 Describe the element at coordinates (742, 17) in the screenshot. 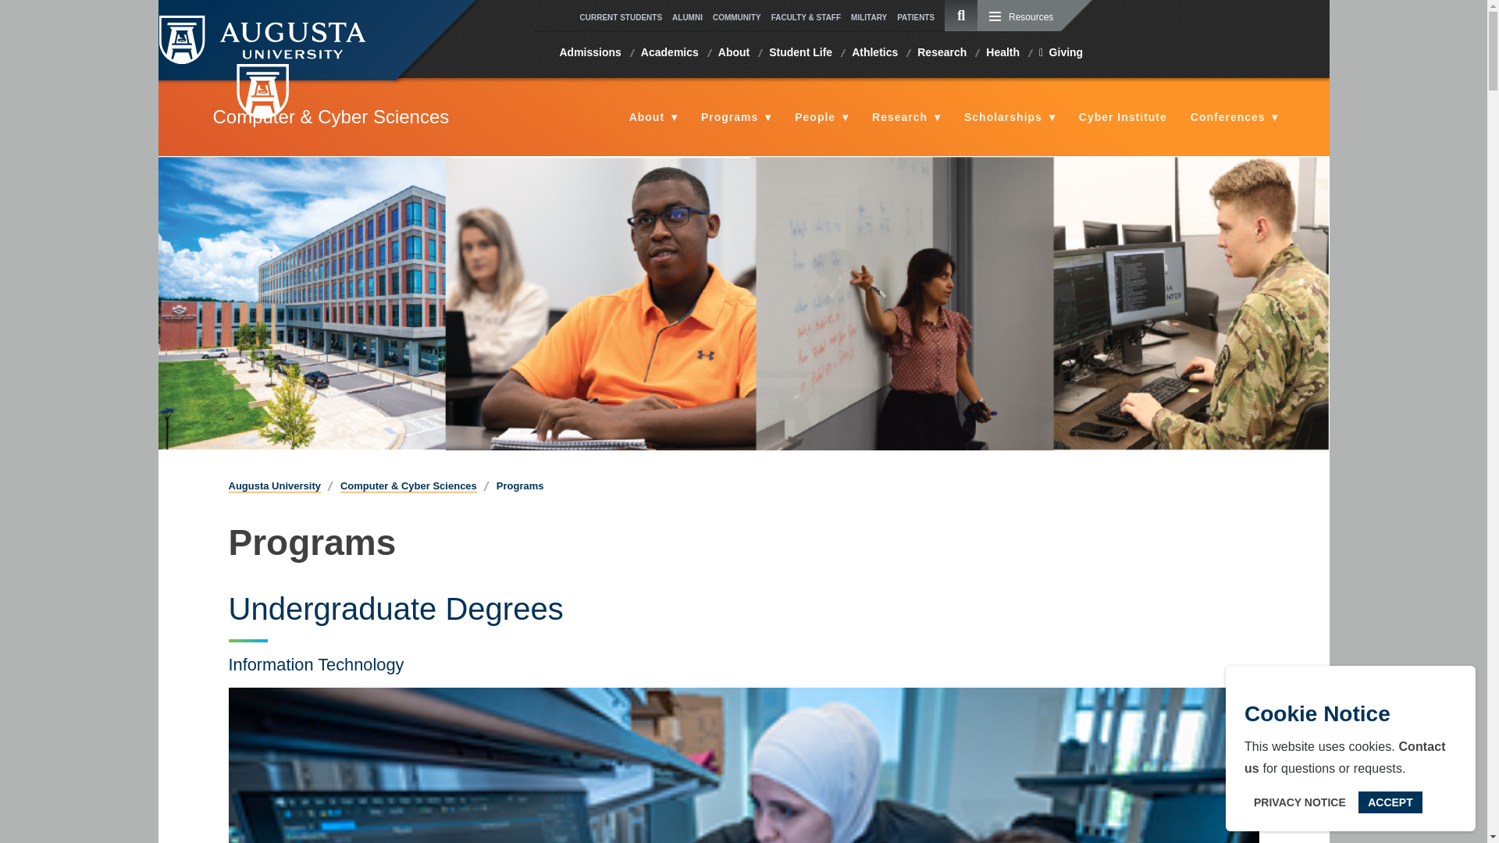

I see `COMMUNITY` at that location.